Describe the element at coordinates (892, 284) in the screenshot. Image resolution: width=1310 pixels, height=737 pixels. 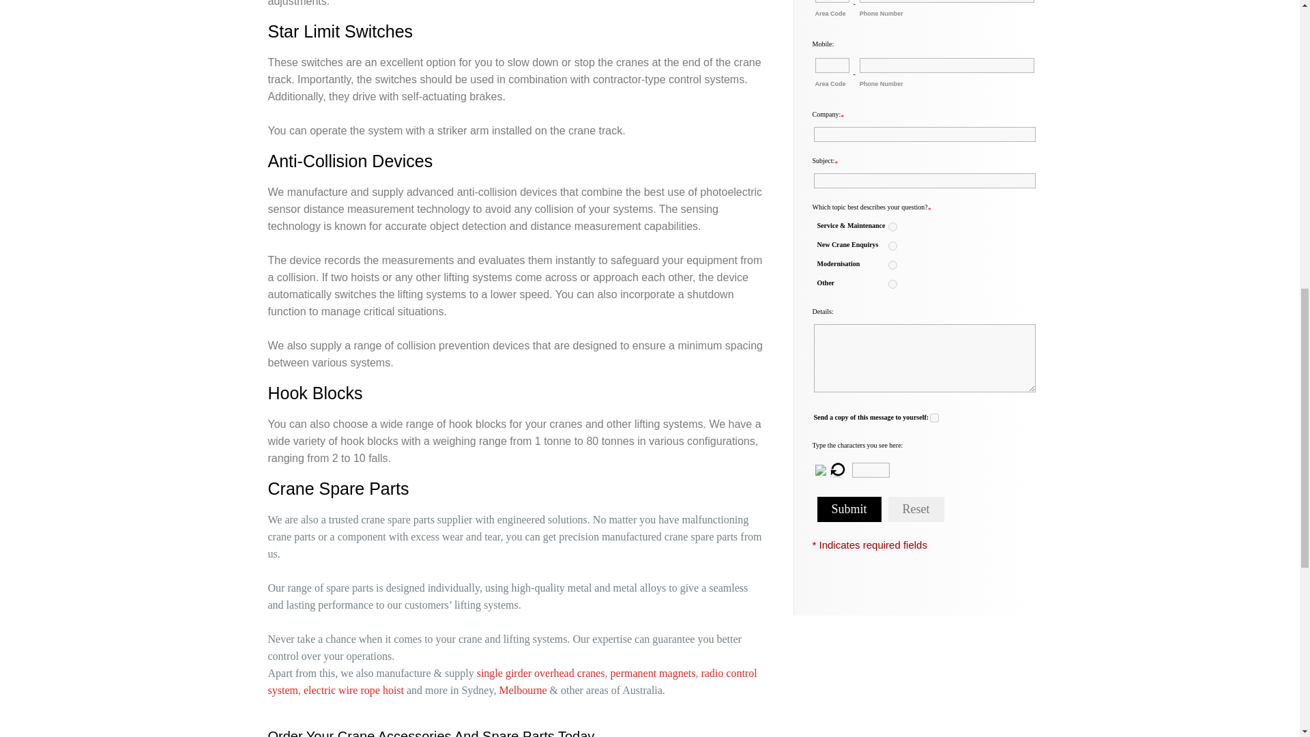
I see `Other` at that location.